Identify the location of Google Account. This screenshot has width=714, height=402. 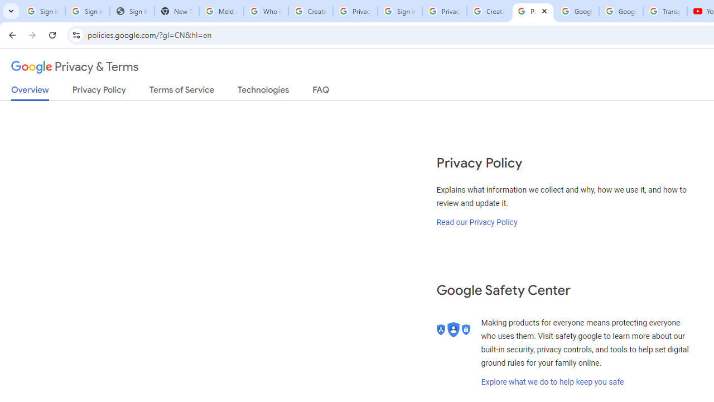
(621, 11).